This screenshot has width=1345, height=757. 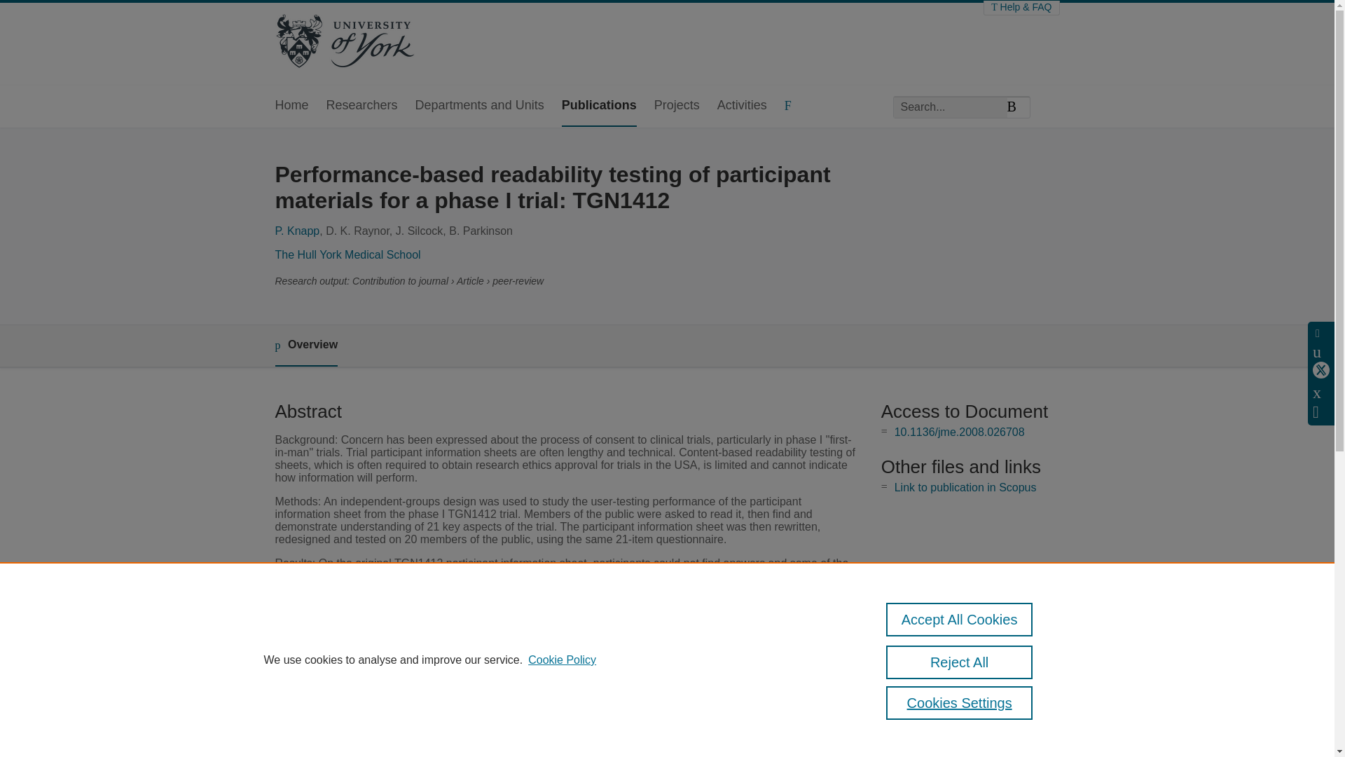 I want to click on Cookies Settings, so click(x=960, y=702).